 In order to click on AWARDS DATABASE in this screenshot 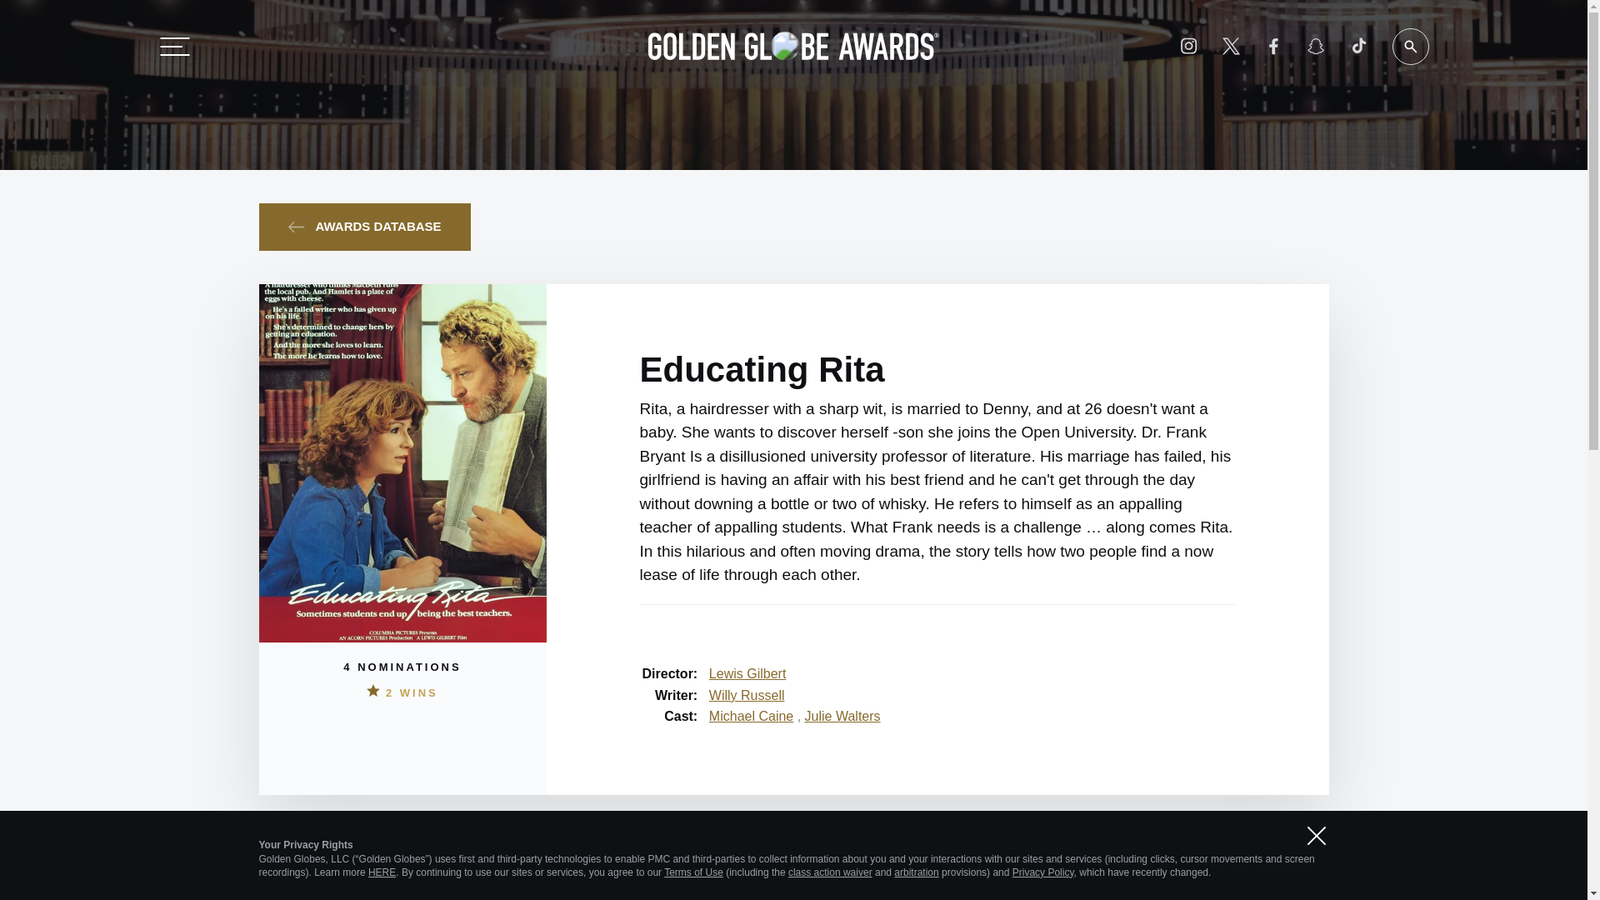, I will do `click(363, 227)`.